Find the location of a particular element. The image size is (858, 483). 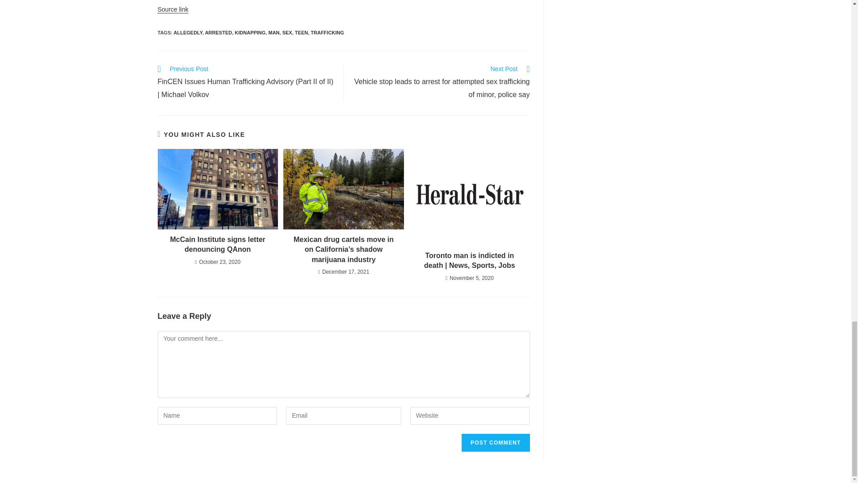

ALLEGEDLY is located at coordinates (188, 32).